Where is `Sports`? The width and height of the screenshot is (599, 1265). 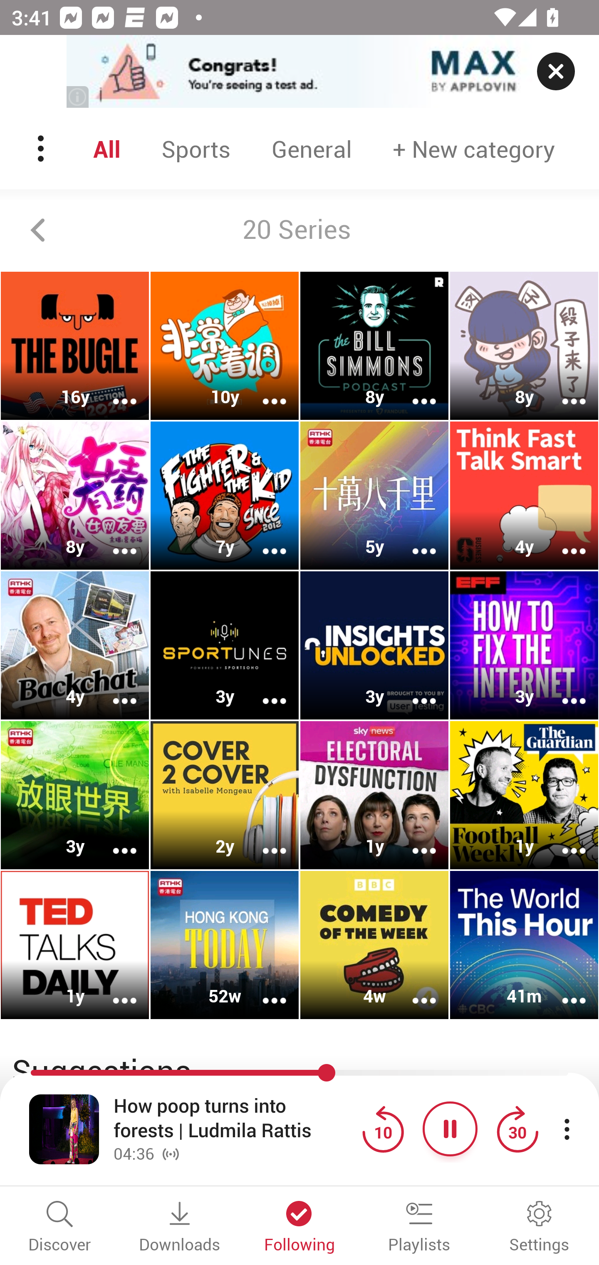
Sports is located at coordinates (196, 149).